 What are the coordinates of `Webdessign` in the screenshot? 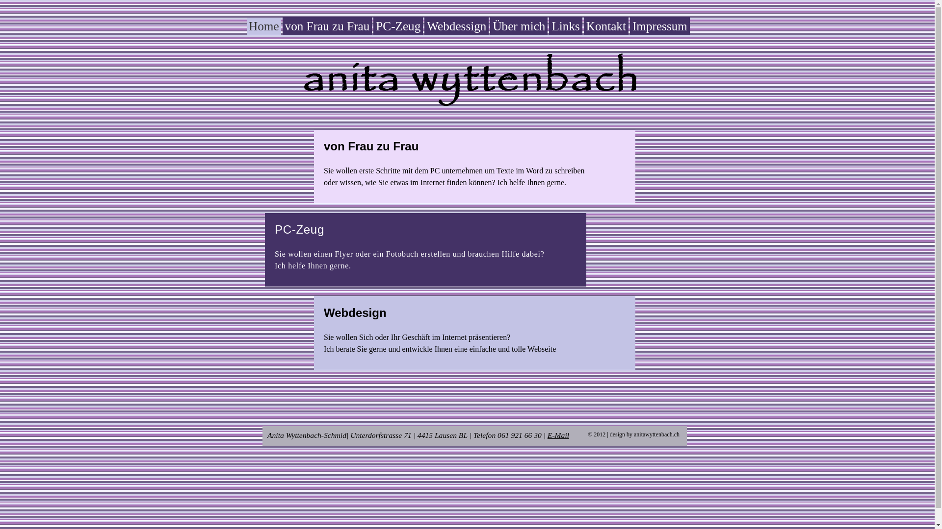 It's located at (456, 26).